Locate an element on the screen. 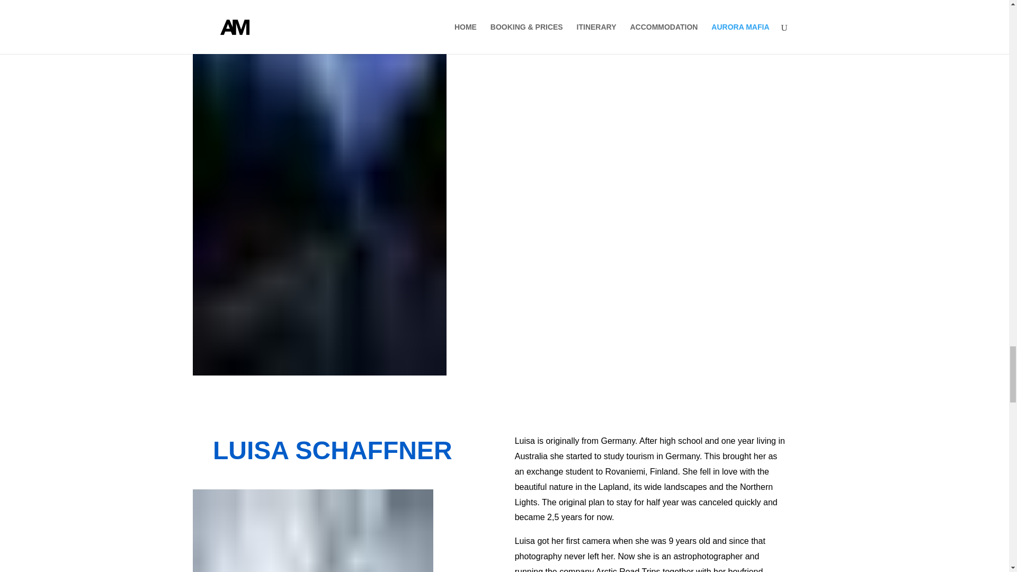  www.arcticroadtrips.com is located at coordinates (565, 43).